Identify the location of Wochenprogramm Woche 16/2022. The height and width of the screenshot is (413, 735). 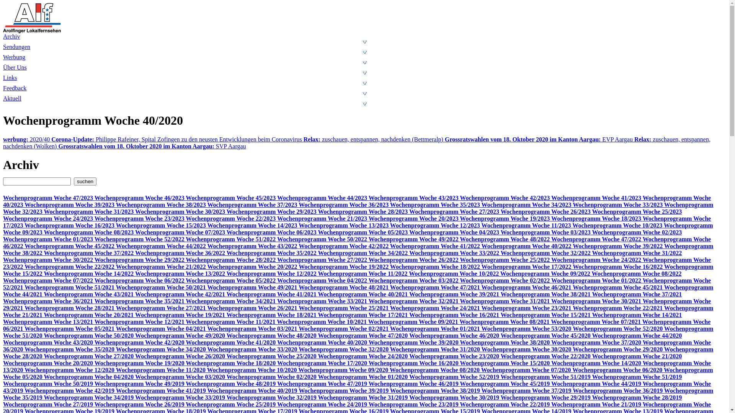
(619, 267).